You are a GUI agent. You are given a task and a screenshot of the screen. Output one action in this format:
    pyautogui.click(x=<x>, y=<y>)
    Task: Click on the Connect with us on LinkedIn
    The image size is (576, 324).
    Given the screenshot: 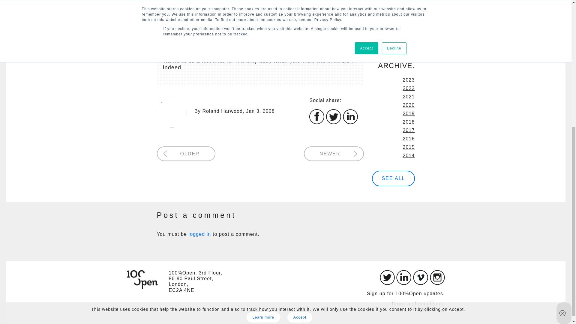 What is the action you would take?
    pyautogui.click(x=403, y=283)
    